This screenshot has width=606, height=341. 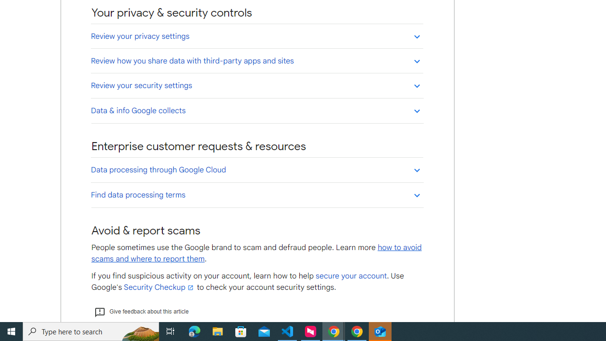 What do you see at coordinates (351, 276) in the screenshot?
I see `secure your account` at bounding box center [351, 276].